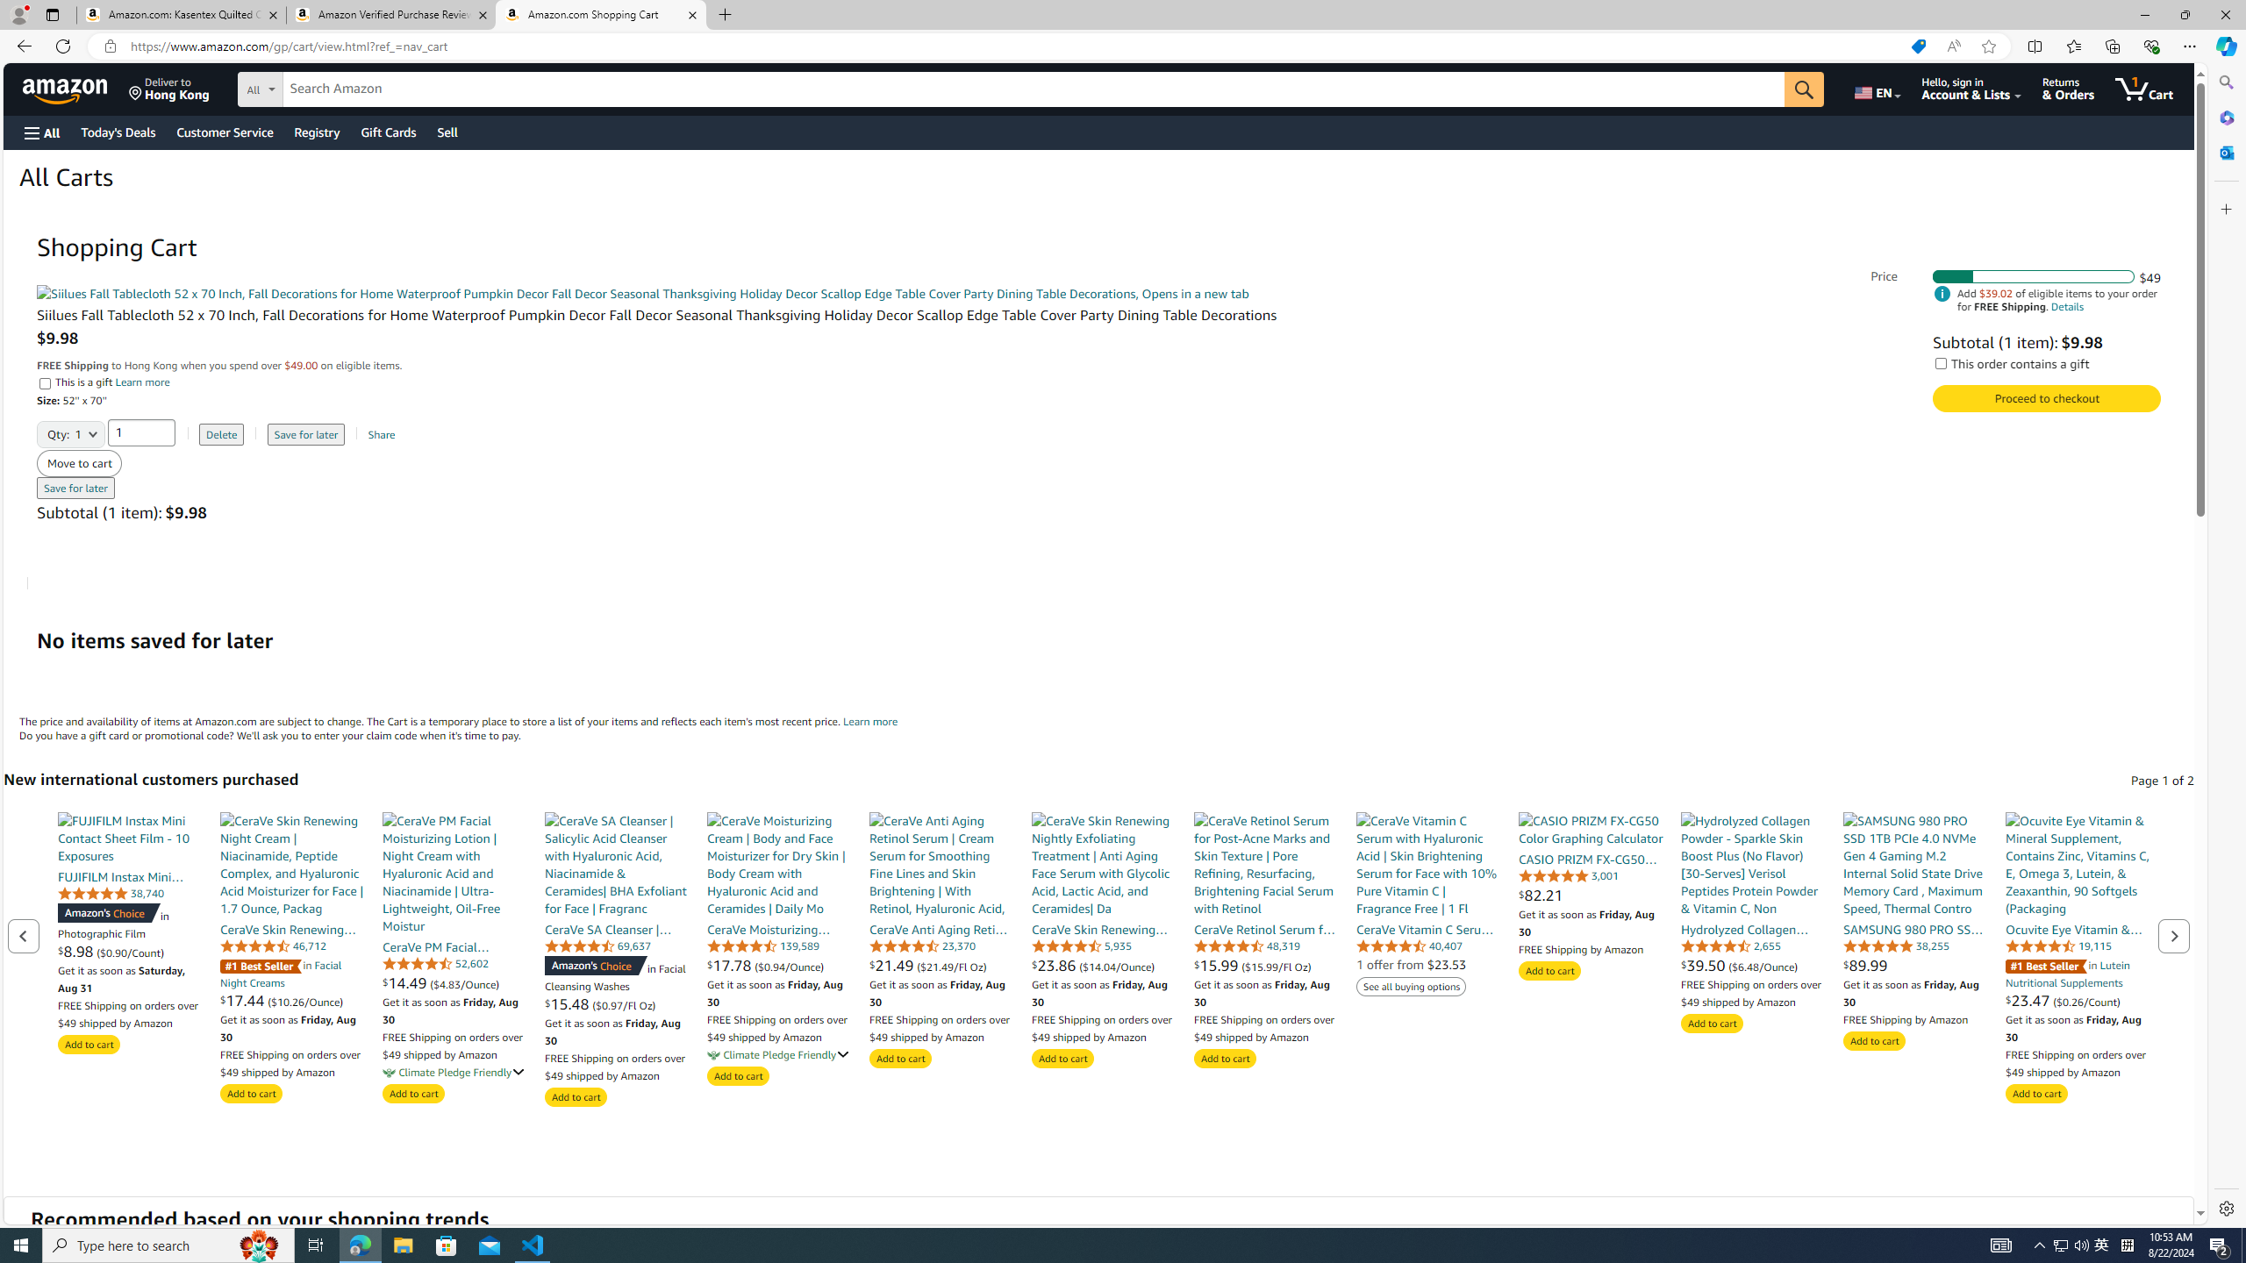 This screenshot has width=2246, height=1263. I want to click on Sell, so click(447, 132).